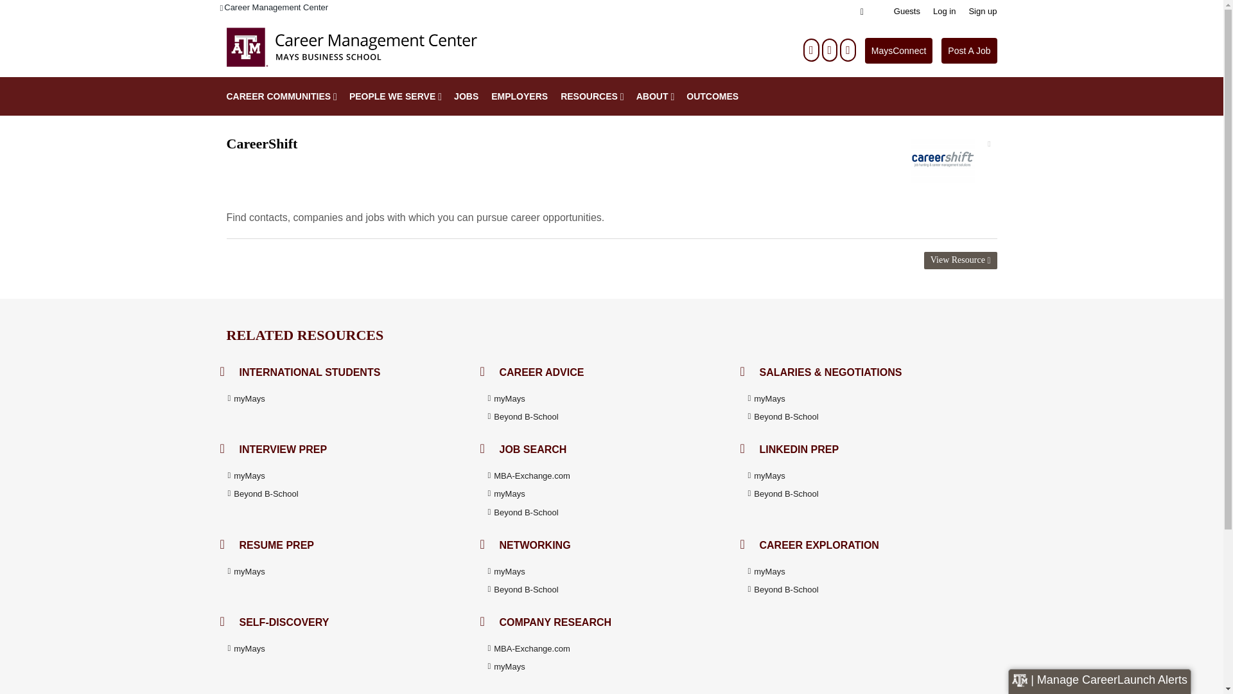  I want to click on Log in, so click(944, 11).